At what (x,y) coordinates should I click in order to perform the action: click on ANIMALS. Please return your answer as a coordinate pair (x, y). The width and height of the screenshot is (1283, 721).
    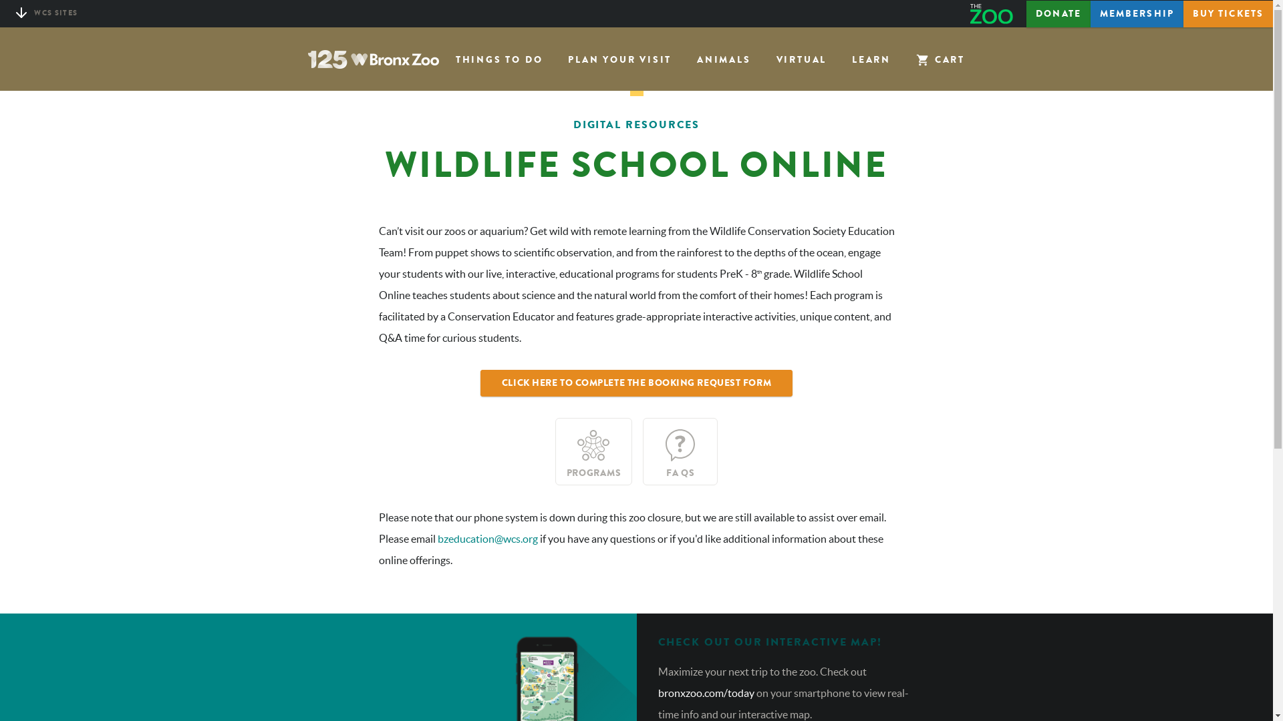
    Looking at the image, I should click on (724, 60).